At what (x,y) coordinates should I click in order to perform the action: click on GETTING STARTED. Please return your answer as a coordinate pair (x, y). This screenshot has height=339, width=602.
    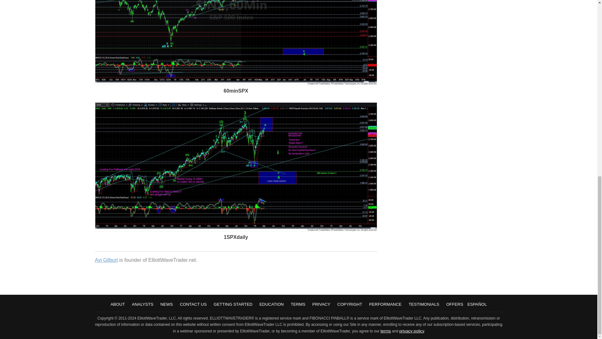
    Looking at the image, I should click on (233, 304).